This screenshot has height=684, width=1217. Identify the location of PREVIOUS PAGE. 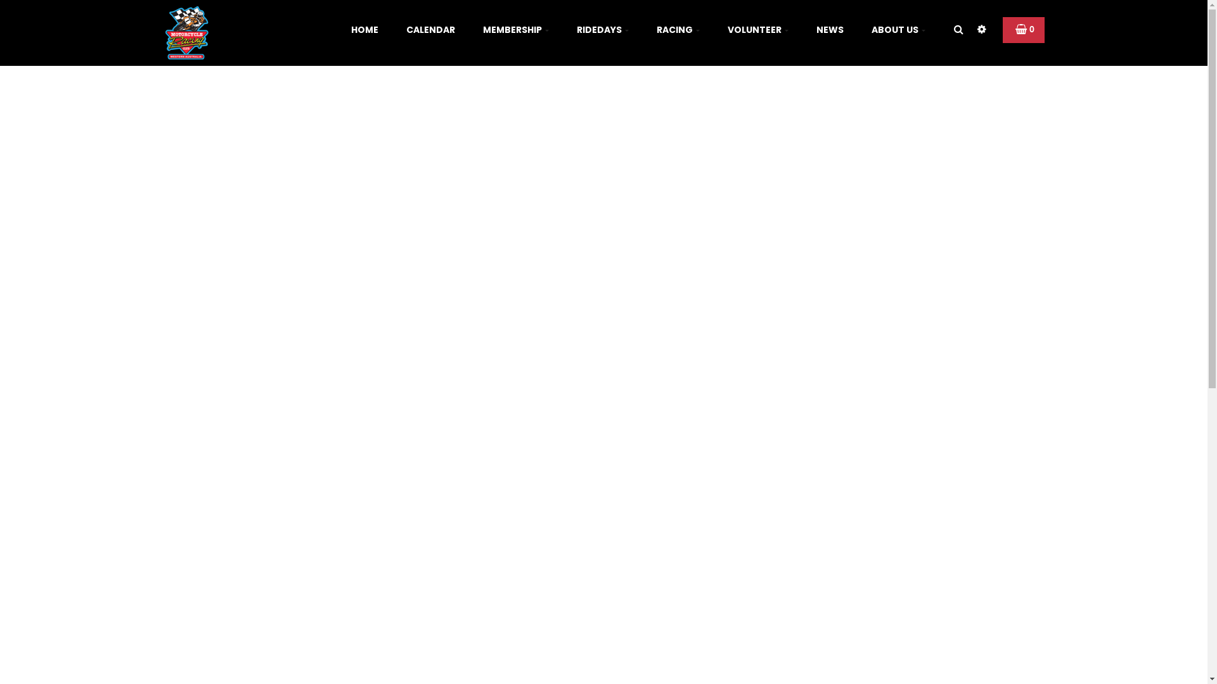
(692, 593).